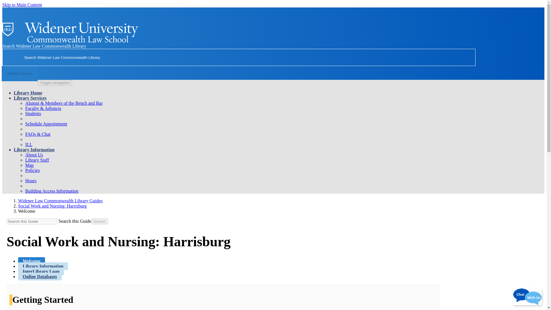 Image resolution: width=551 pixels, height=310 pixels. I want to click on Welcome, so click(32, 261).